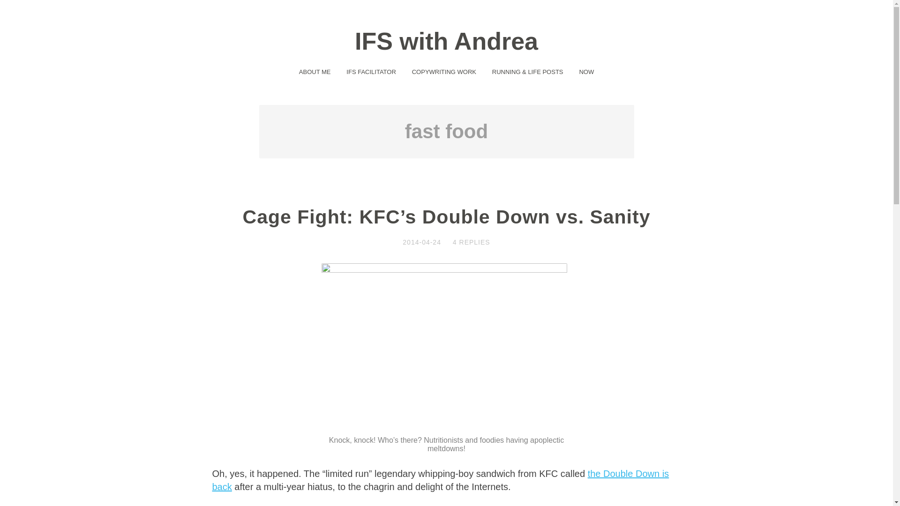  I want to click on ABOUT ME, so click(315, 71).